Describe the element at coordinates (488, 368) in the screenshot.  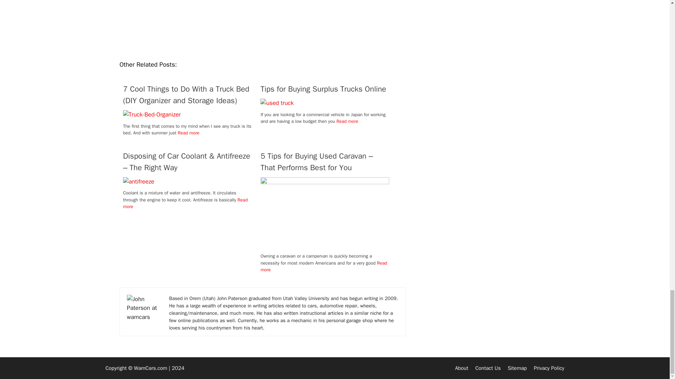
I see `Contact Us` at that location.